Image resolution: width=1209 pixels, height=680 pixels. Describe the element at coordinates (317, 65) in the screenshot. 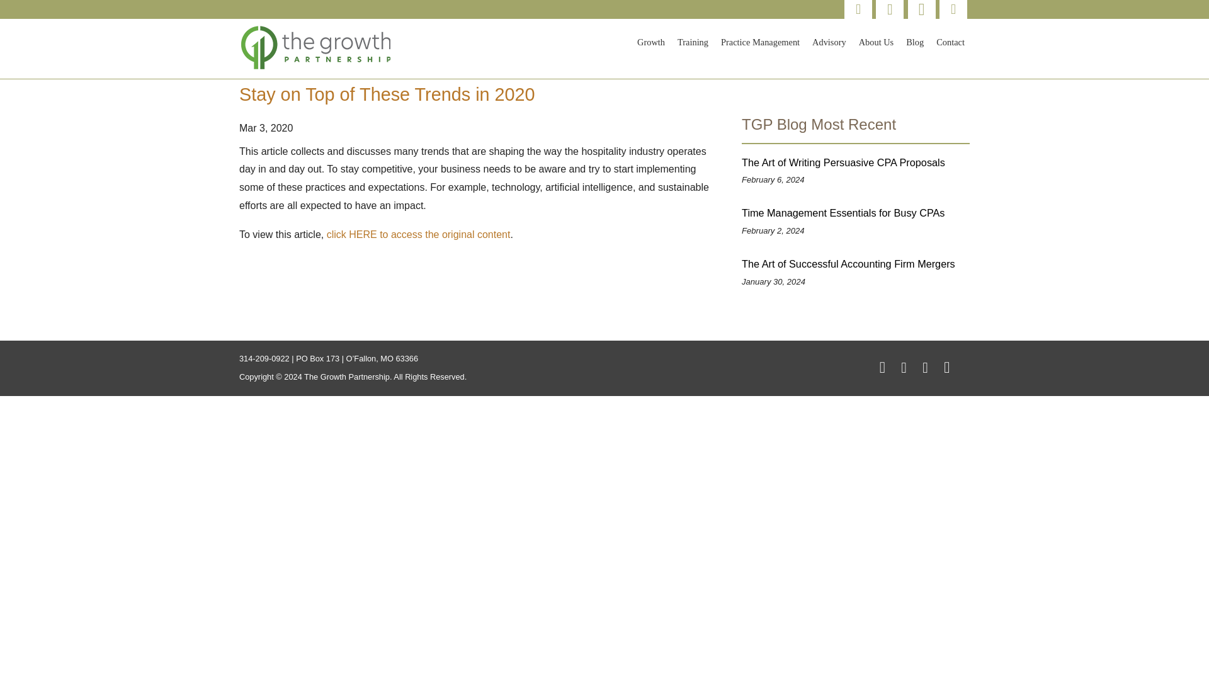

I see `The Growth Partnership` at that location.